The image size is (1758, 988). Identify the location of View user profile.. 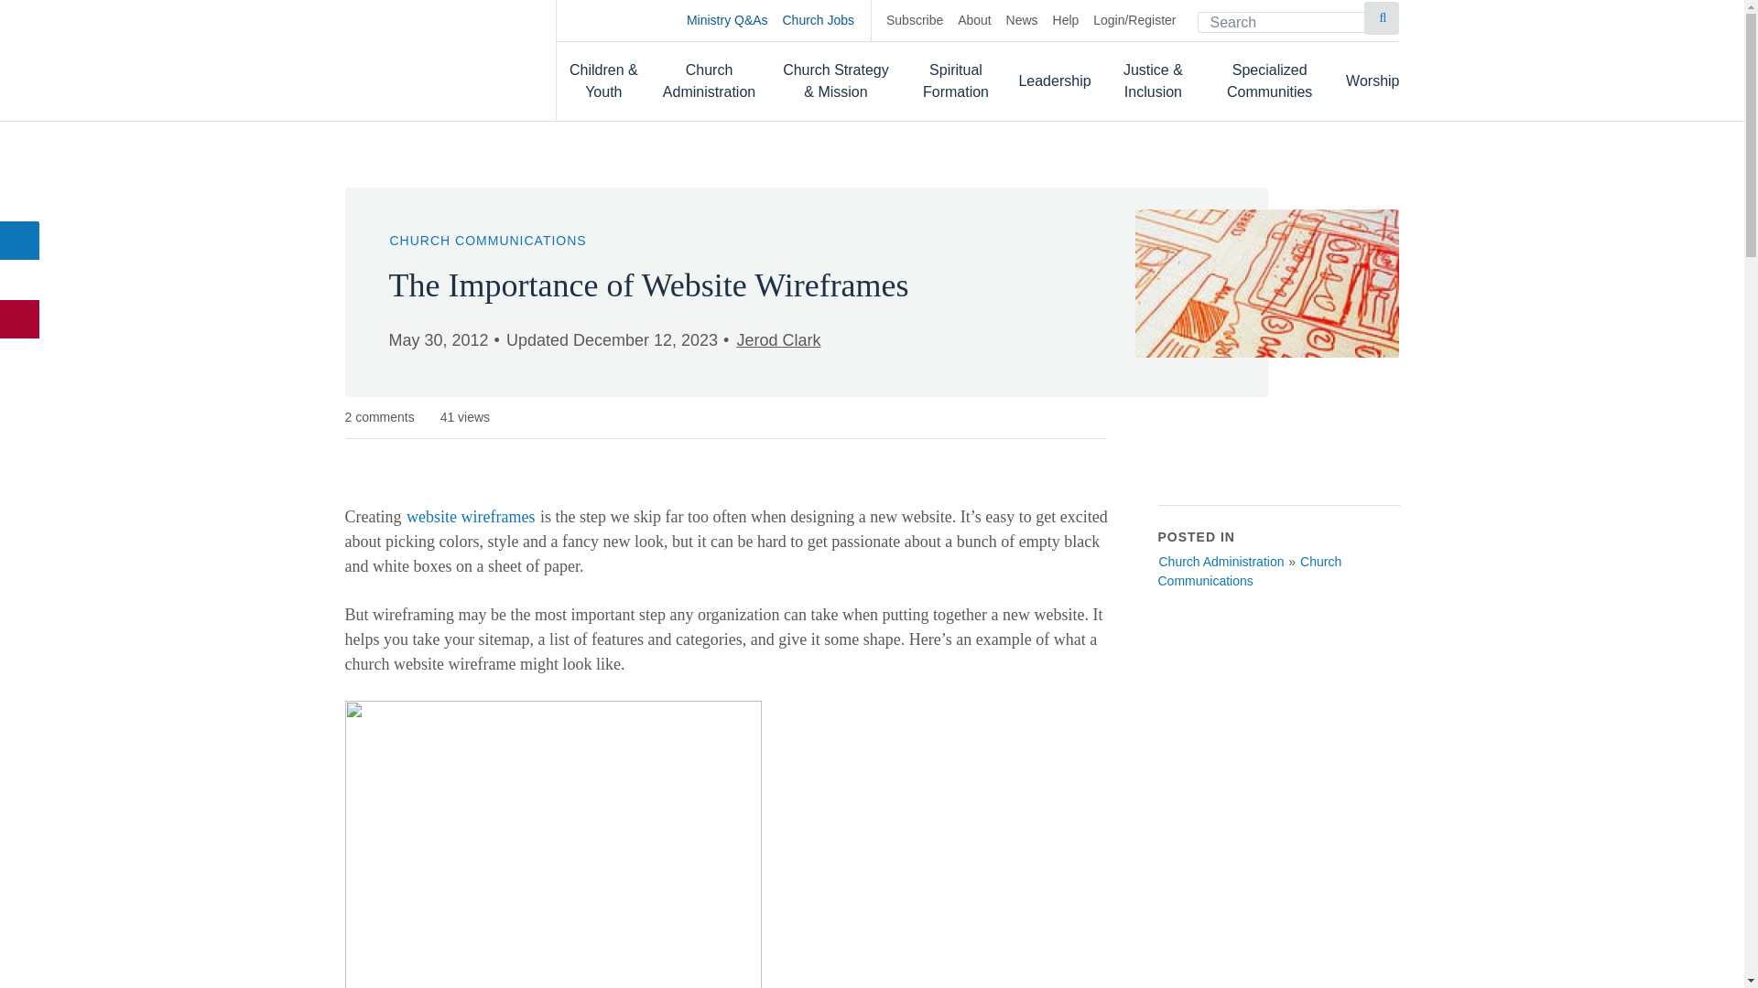
(777, 340).